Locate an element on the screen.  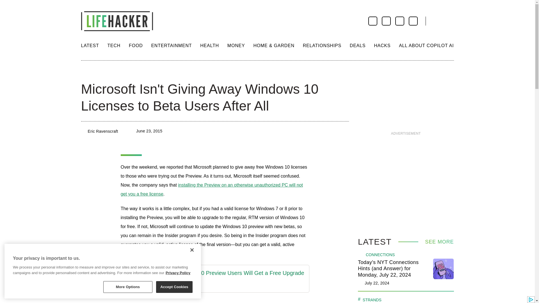
FOOD is located at coordinates (136, 45).